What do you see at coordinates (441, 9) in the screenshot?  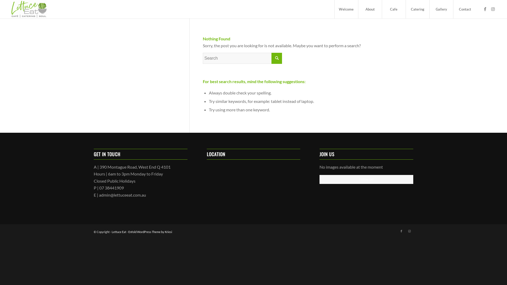 I see `Gallery` at bounding box center [441, 9].